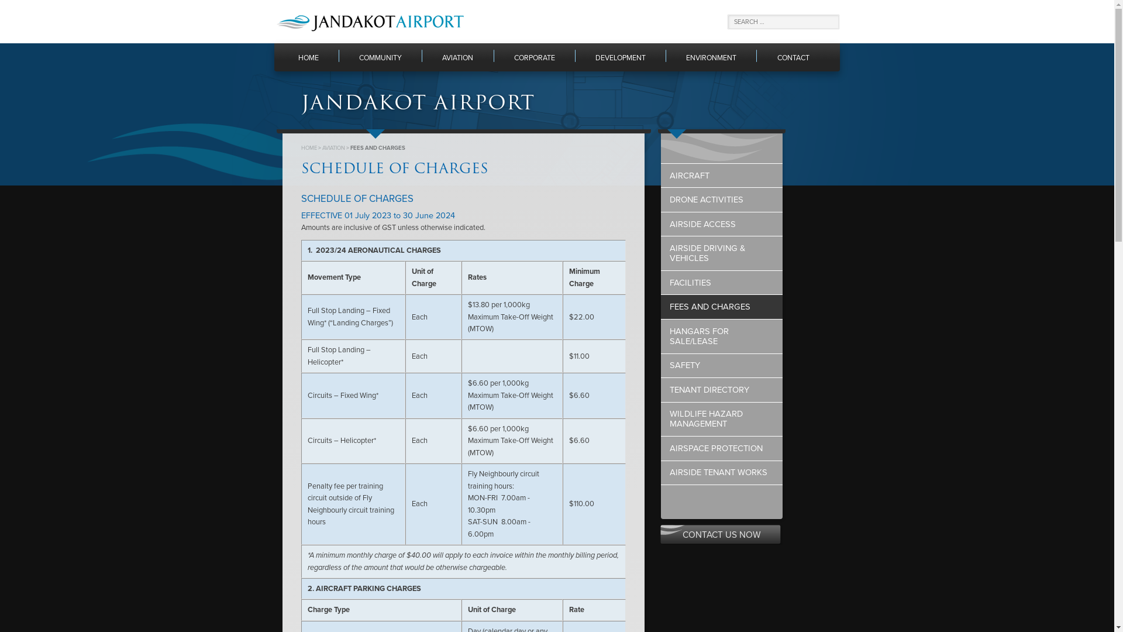 This screenshot has width=1123, height=632. I want to click on AIRSIDE ACCESS, so click(722, 225).